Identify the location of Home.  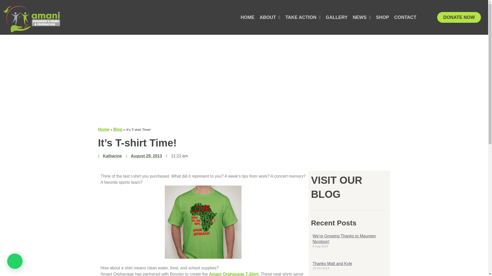
(104, 129).